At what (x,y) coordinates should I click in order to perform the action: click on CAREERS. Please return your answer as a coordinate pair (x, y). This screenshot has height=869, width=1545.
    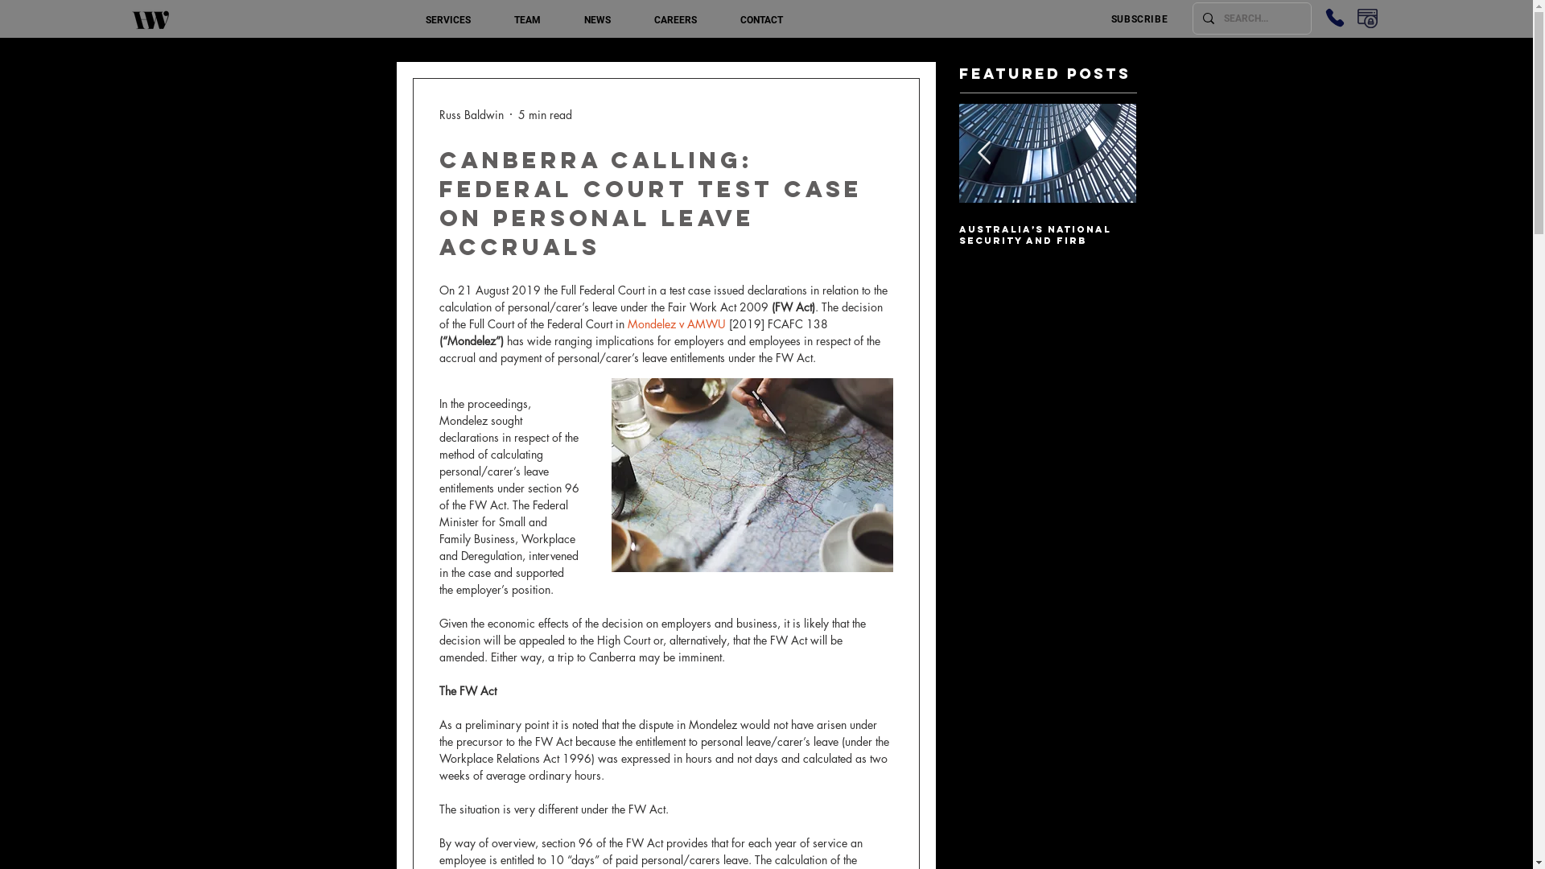
    Looking at the image, I should click on (676, 21).